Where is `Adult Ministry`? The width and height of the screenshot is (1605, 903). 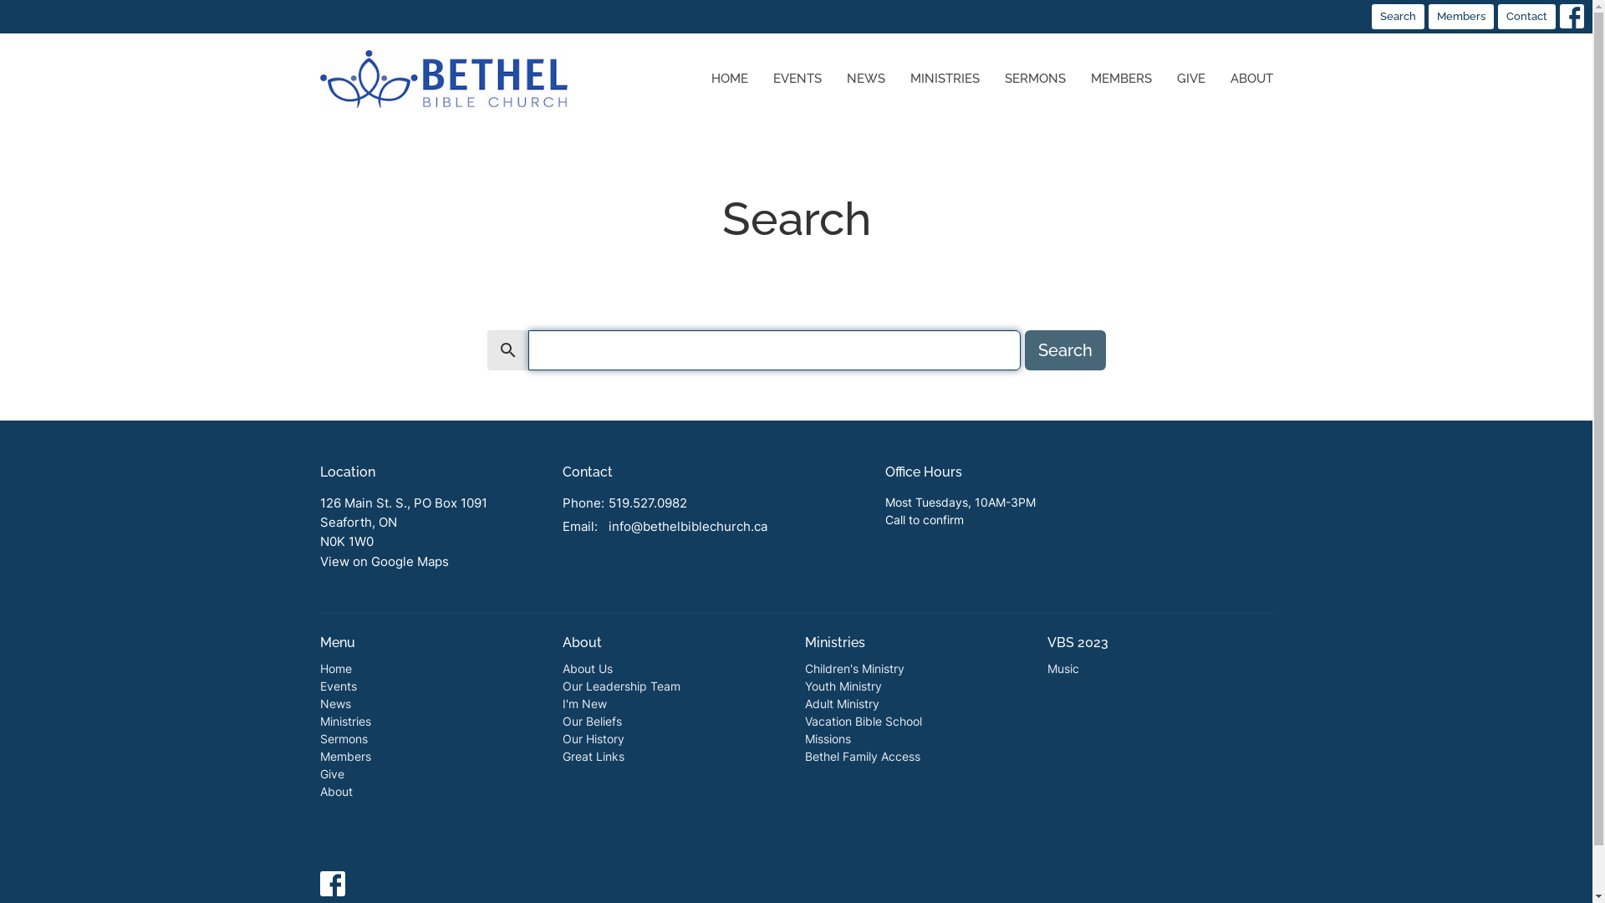 Adult Ministry is located at coordinates (841, 704).